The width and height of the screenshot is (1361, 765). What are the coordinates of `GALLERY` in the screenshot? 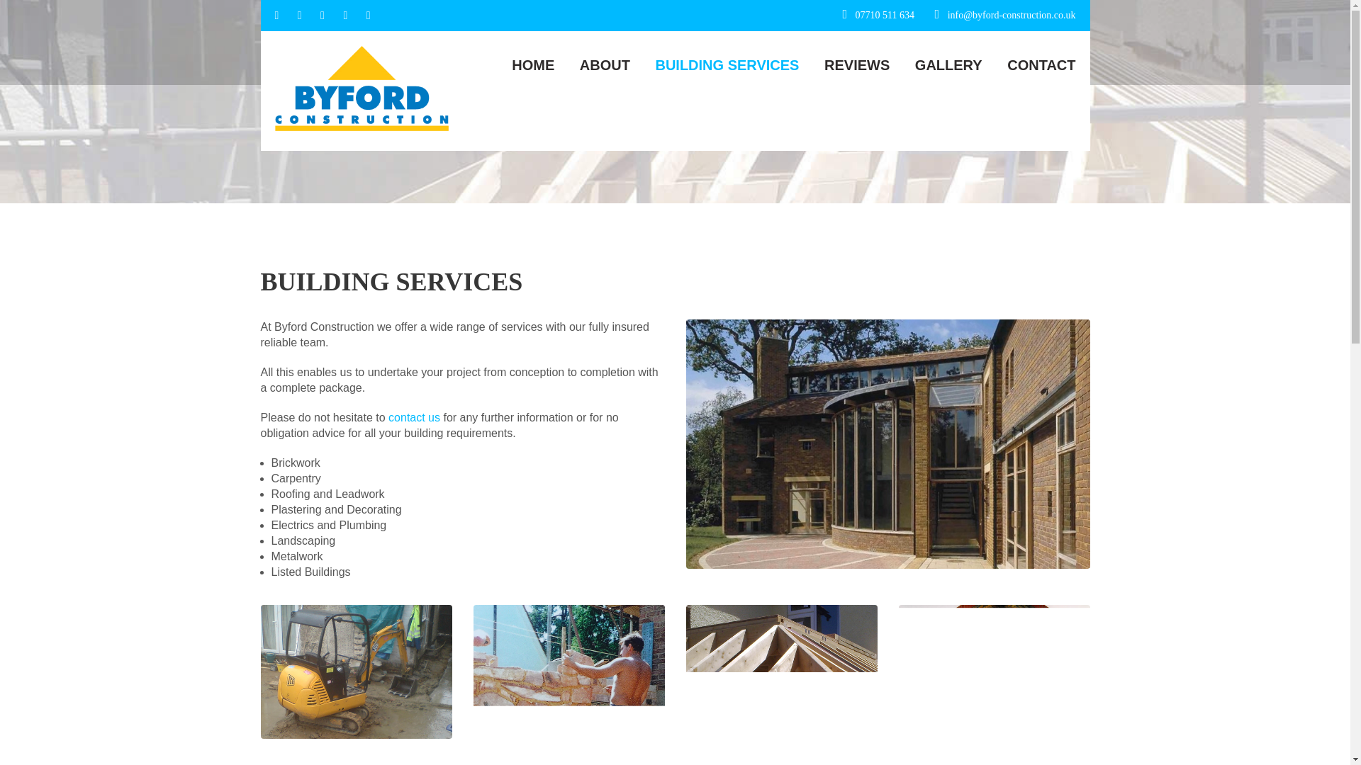 It's located at (939, 65).